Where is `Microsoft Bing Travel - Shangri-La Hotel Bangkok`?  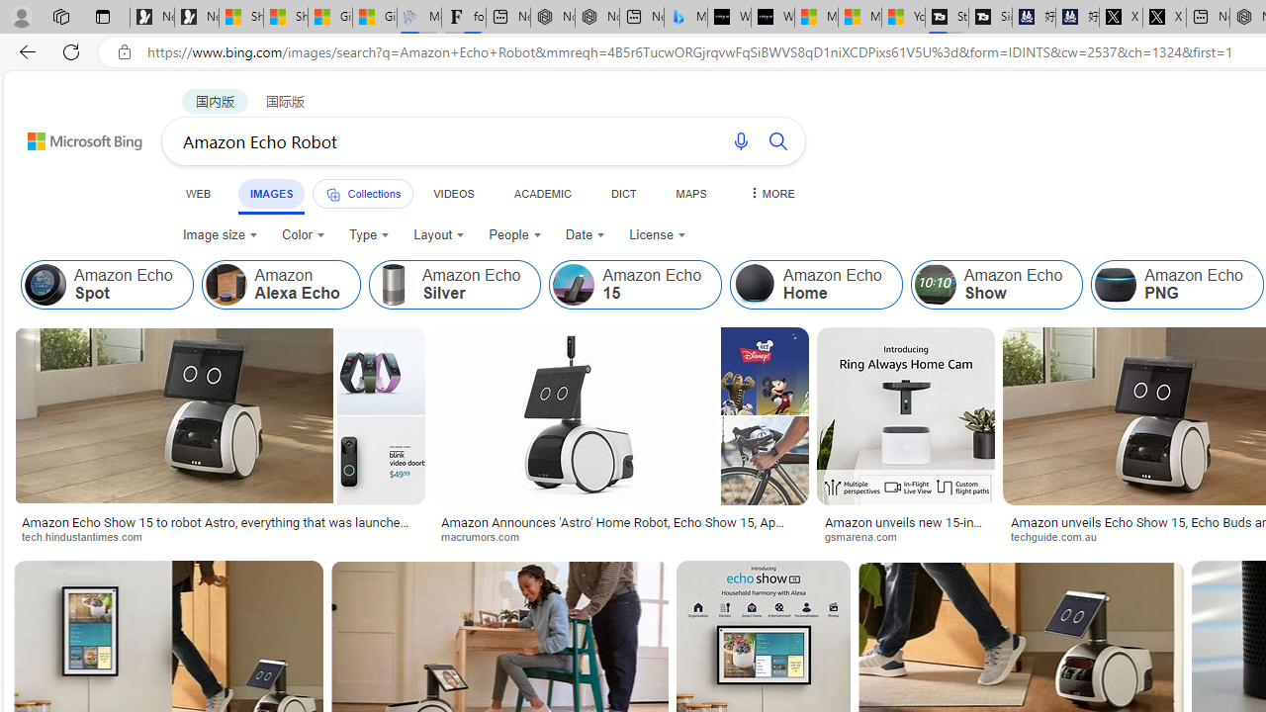
Microsoft Bing Travel - Shangri-La Hotel Bangkok is located at coordinates (686, 18).